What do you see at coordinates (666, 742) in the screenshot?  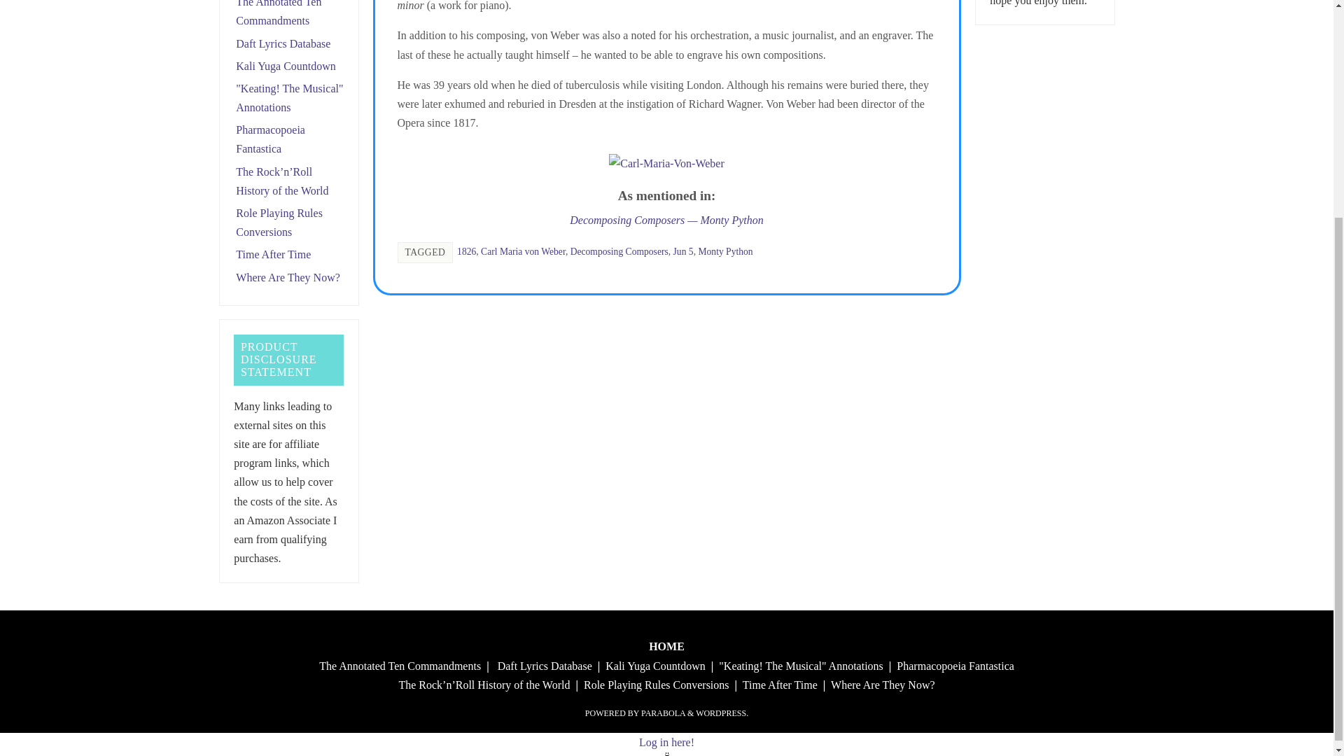 I see `Log in here!` at bounding box center [666, 742].